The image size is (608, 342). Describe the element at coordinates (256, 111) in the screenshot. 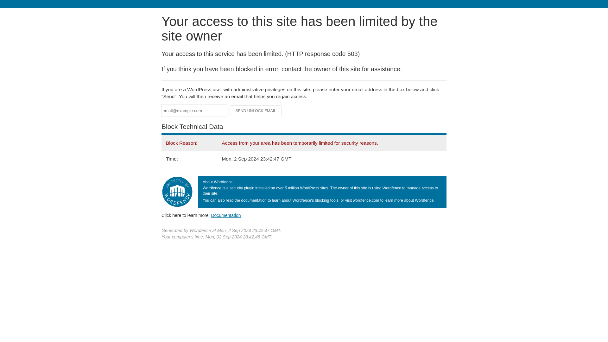

I see `Send Unlock Email` at that location.